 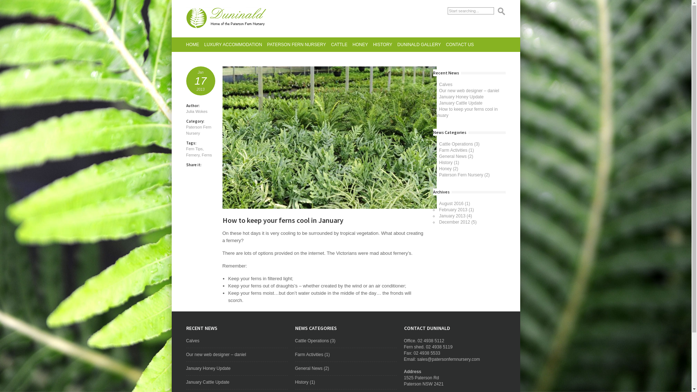 What do you see at coordinates (309, 355) in the screenshot?
I see `Farm Activities` at bounding box center [309, 355].